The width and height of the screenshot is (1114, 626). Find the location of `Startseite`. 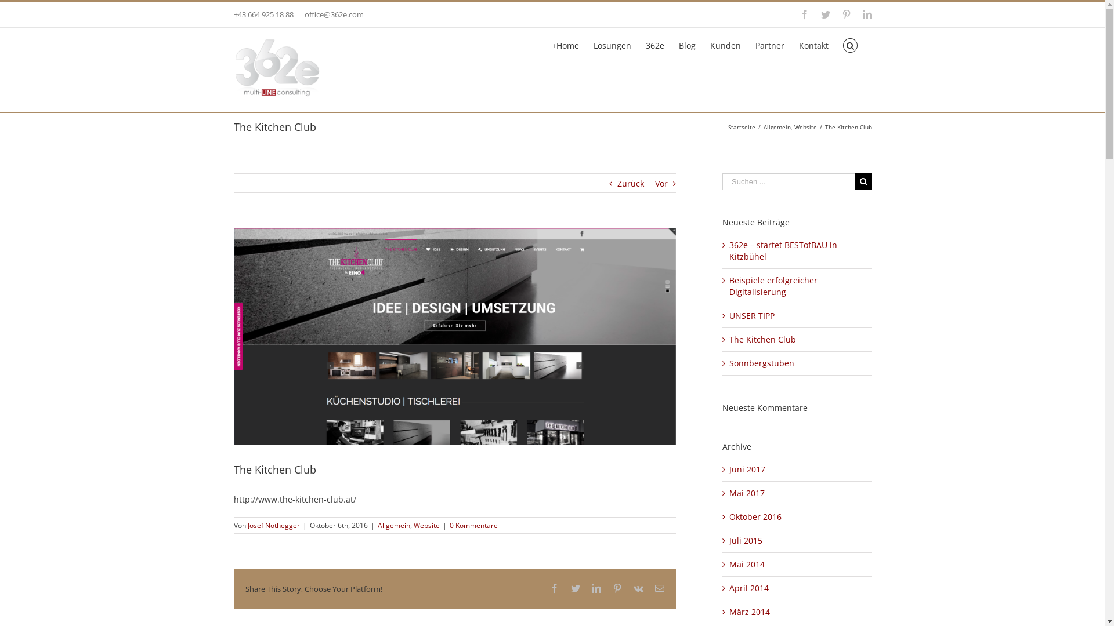

Startseite is located at coordinates (742, 127).